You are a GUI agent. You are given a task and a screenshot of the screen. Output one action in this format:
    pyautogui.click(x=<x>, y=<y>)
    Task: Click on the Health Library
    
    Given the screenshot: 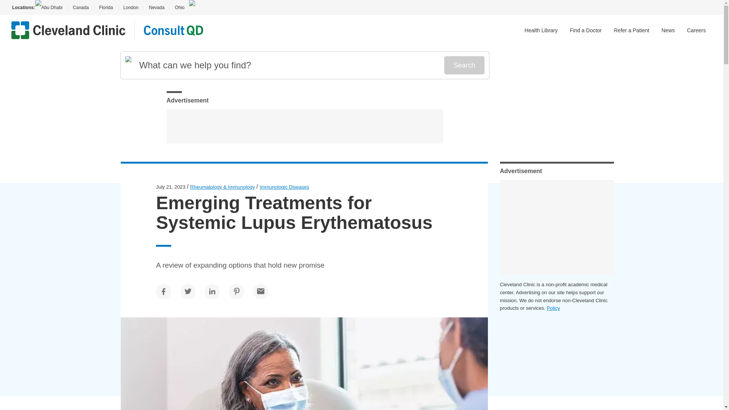 What is the action you would take?
    pyautogui.click(x=541, y=30)
    